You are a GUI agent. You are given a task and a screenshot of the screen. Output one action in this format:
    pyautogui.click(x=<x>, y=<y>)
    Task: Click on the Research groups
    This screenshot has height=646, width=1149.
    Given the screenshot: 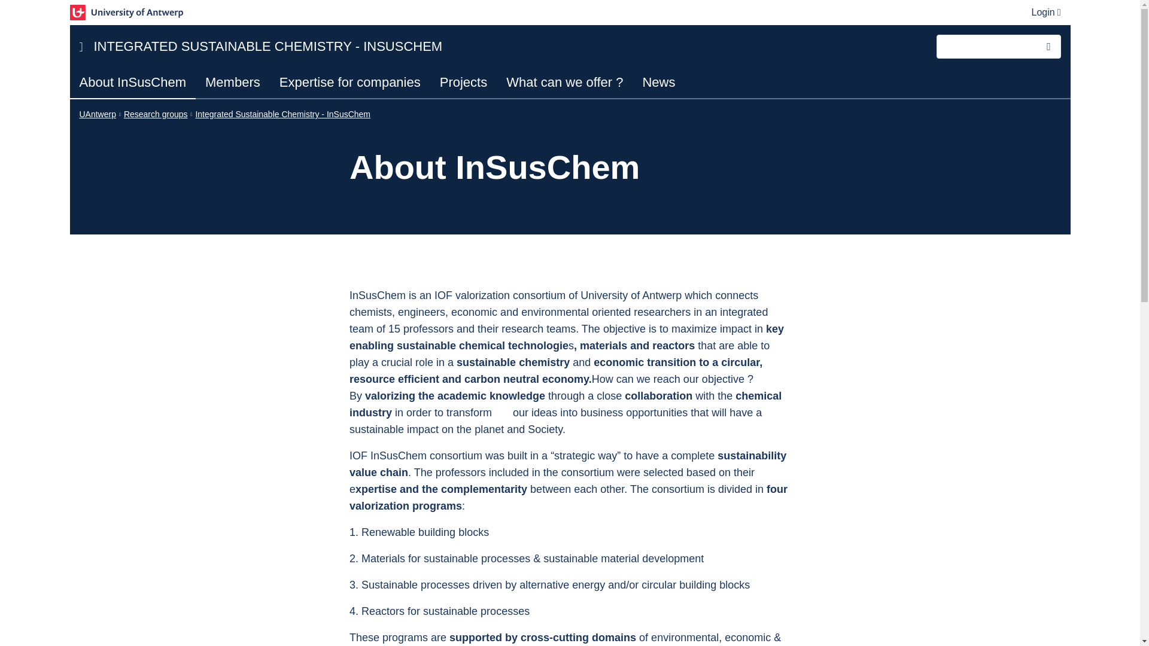 What is the action you would take?
    pyautogui.click(x=156, y=114)
    